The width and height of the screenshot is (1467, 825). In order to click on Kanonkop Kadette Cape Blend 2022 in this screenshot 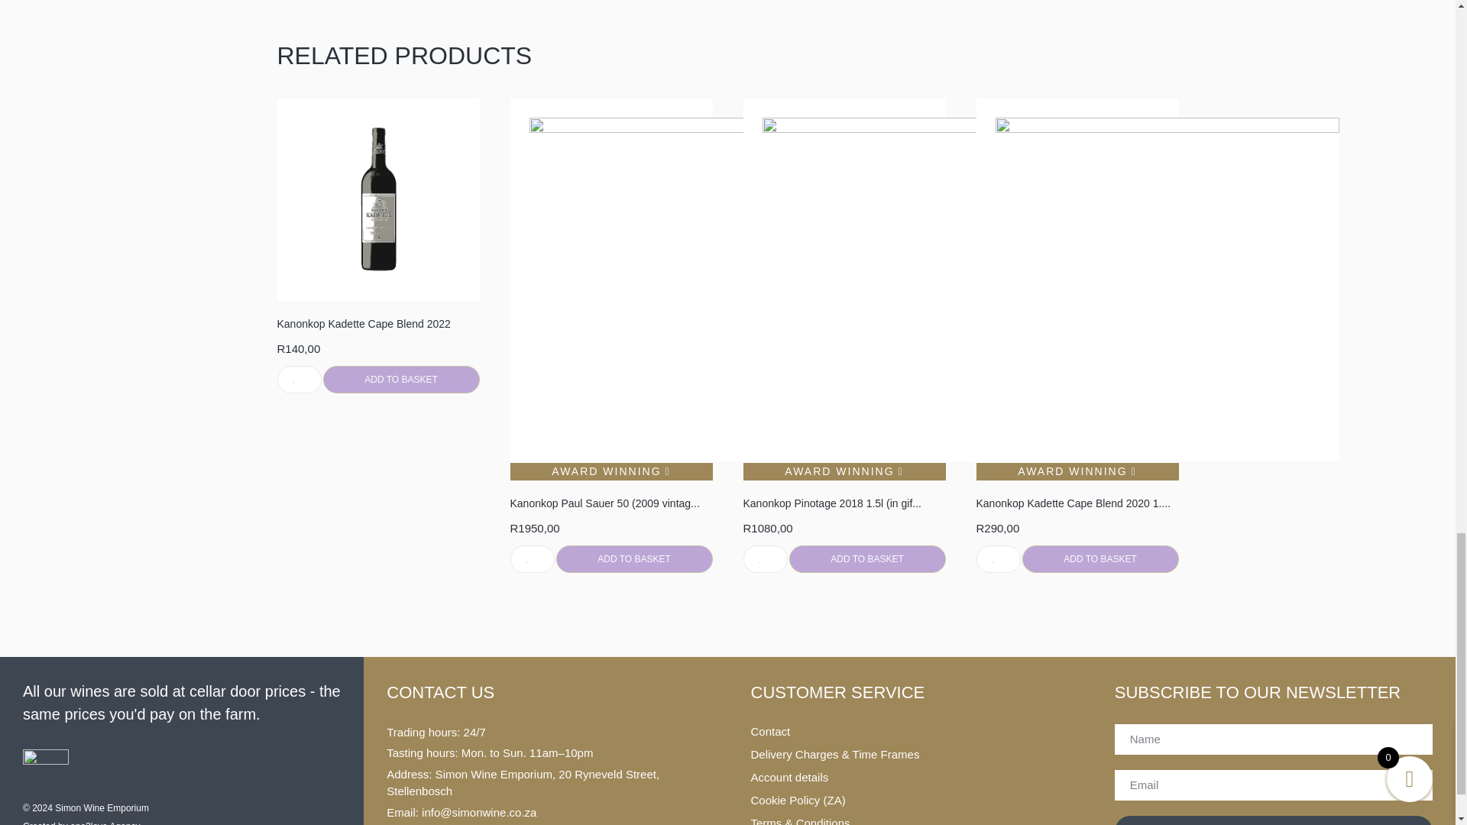, I will do `click(377, 324)`.